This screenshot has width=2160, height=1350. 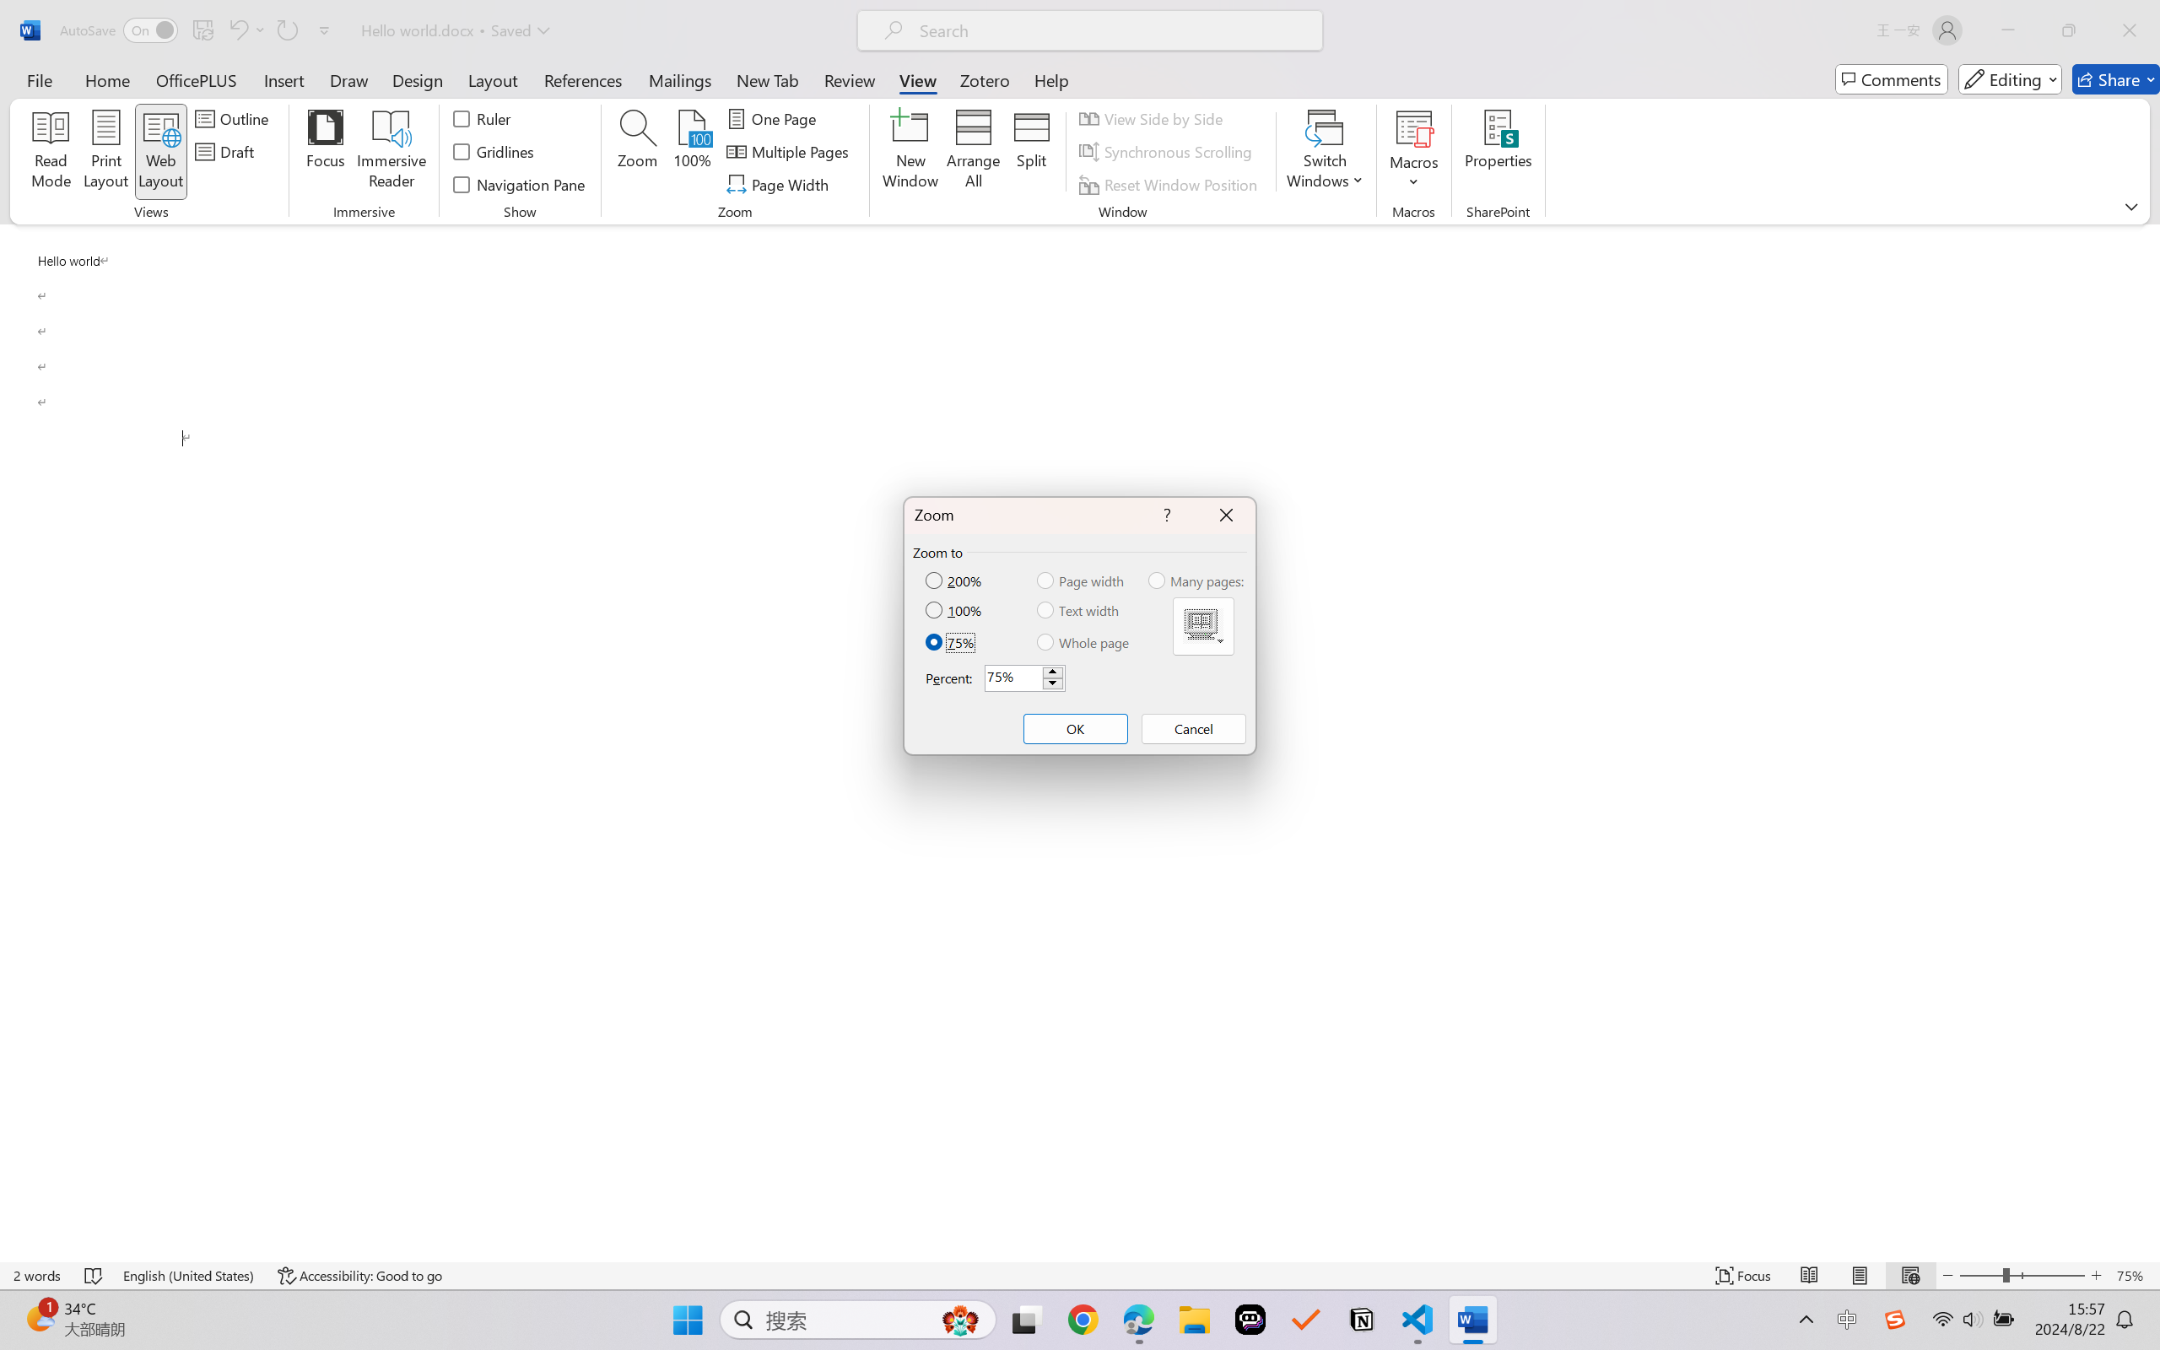 I want to click on Gridlines, so click(x=494, y=152).